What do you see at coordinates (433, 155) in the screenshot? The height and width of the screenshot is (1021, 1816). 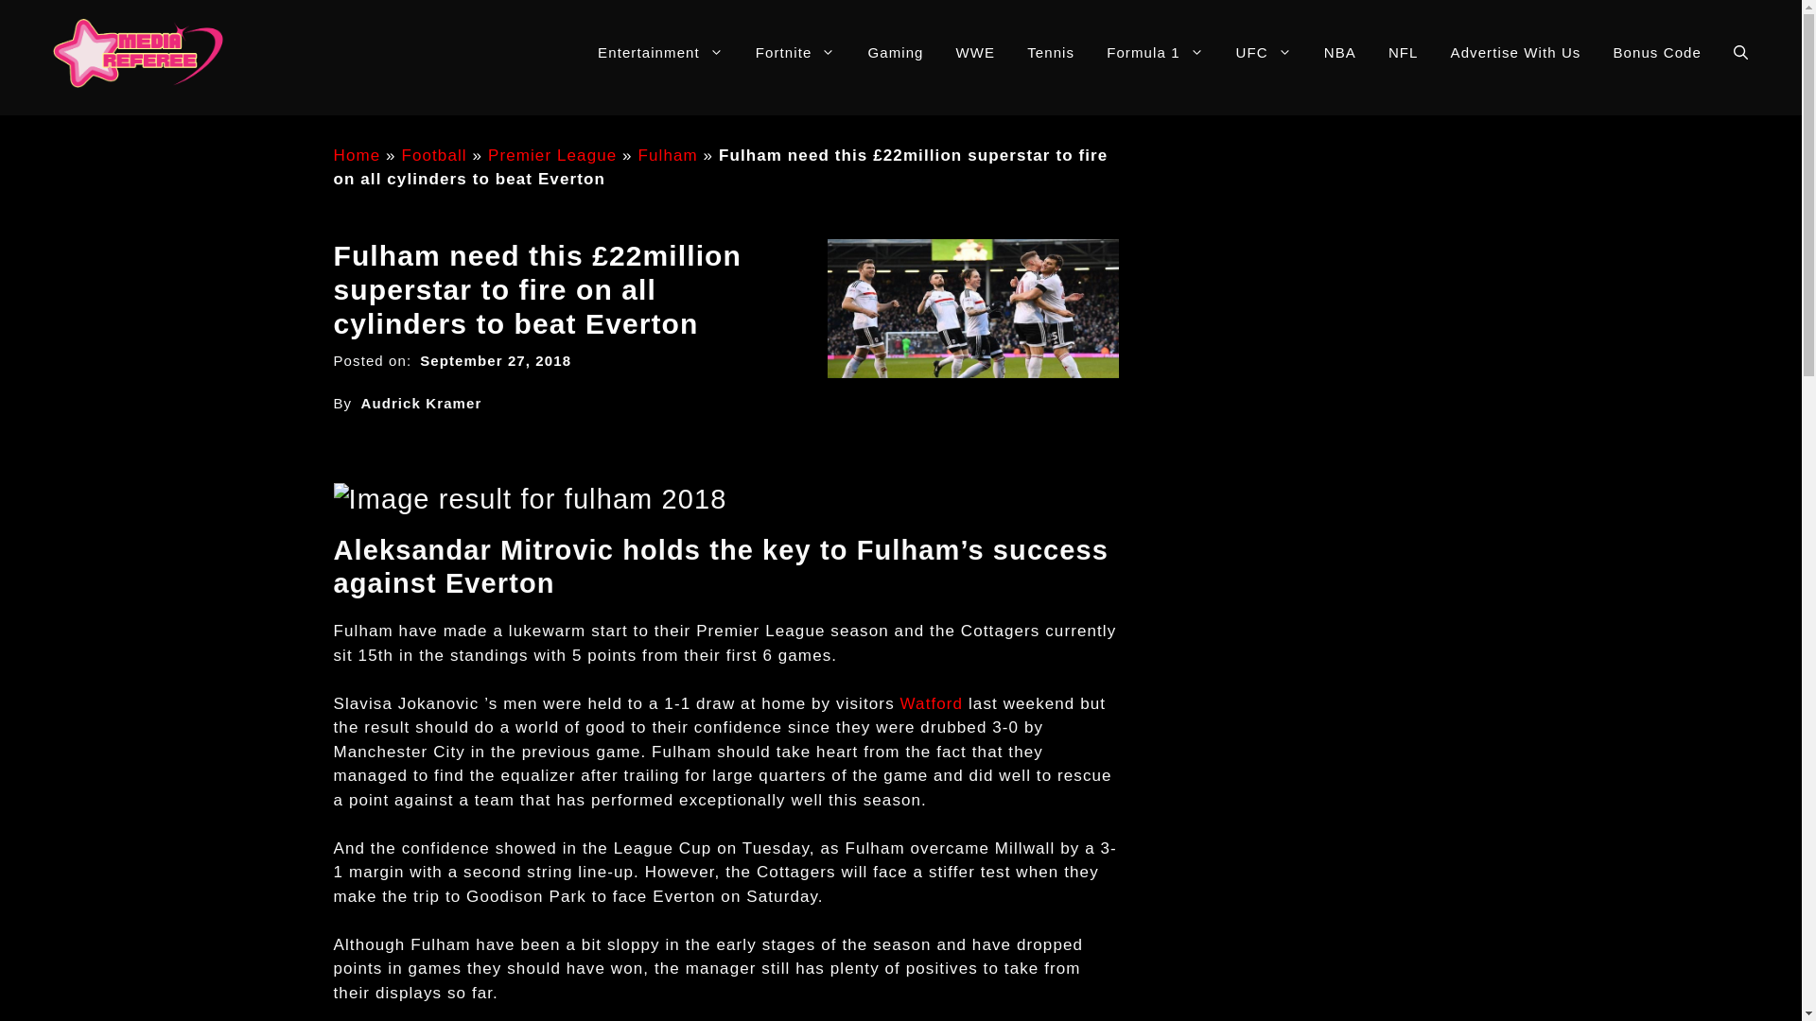 I see `Football` at bounding box center [433, 155].